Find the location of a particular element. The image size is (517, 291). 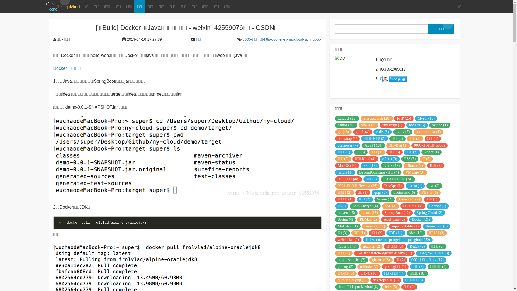

oAuth (9) is located at coordinates (390, 159).